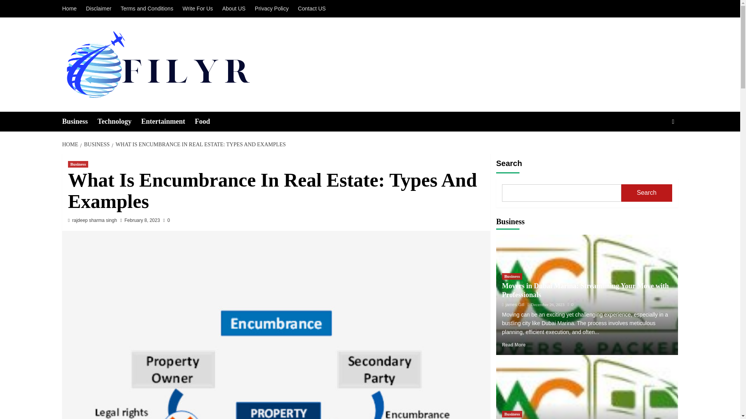  What do you see at coordinates (198, 9) in the screenshot?
I see `Write For Us` at bounding box center [198, 9].